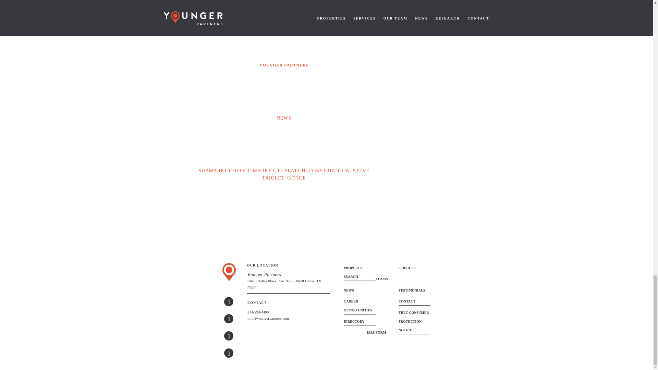  What do you see at coordinates (229, 301) in the screenshot?
I see `Linkedin` at bounding box center [229, 301].